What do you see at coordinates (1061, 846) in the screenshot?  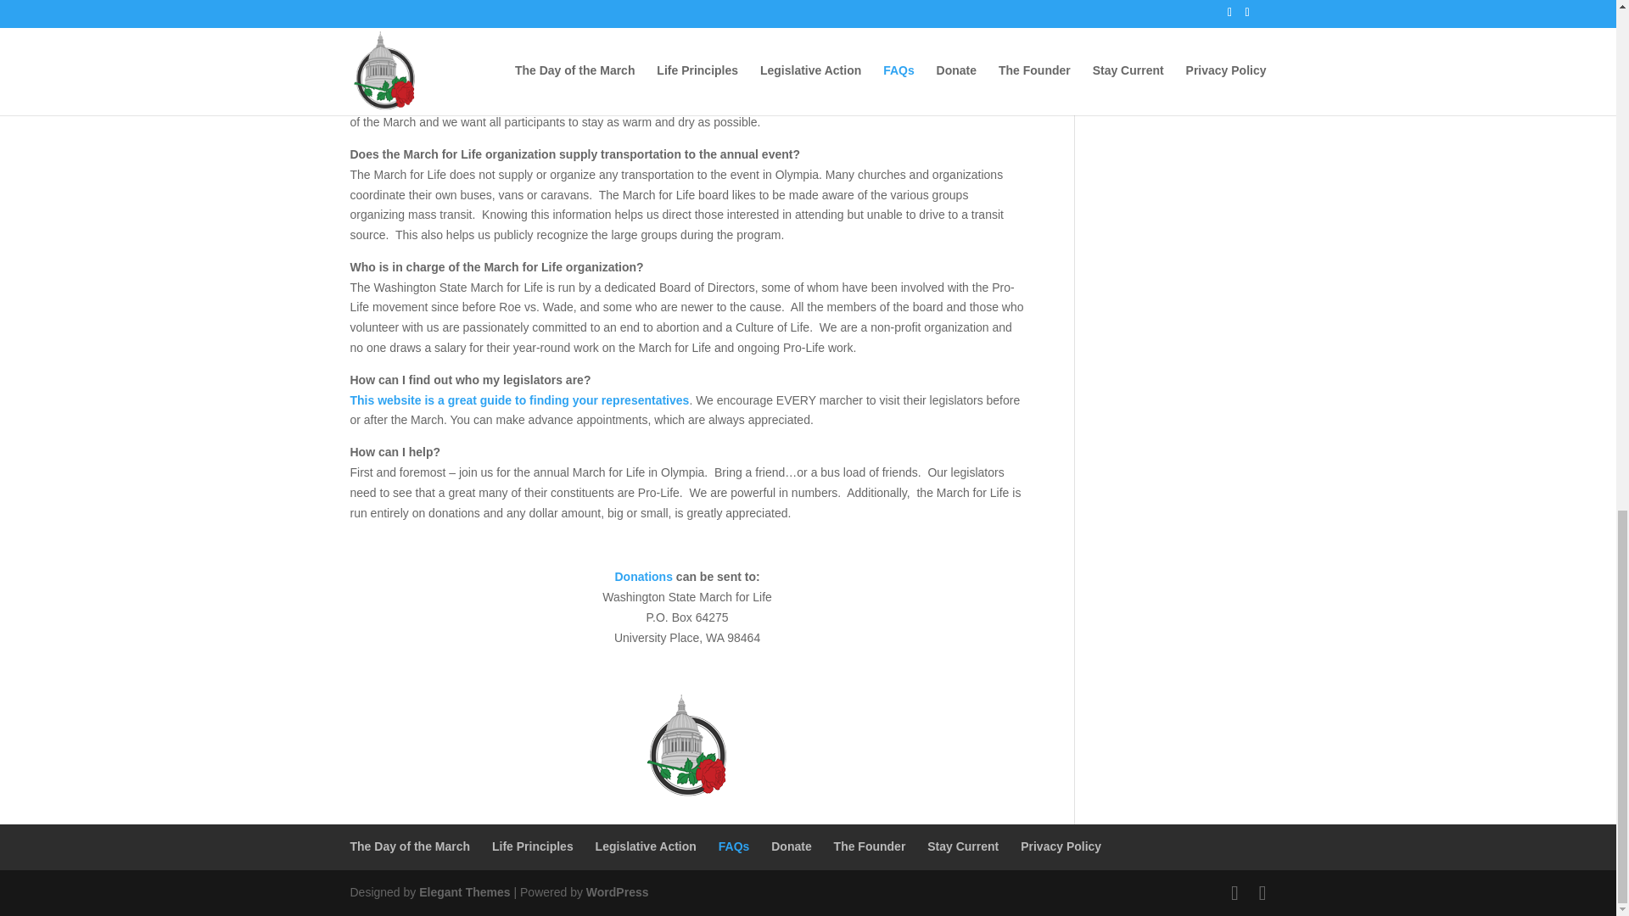 I see `Privacy Policy` at bounding box center [1061, 846].